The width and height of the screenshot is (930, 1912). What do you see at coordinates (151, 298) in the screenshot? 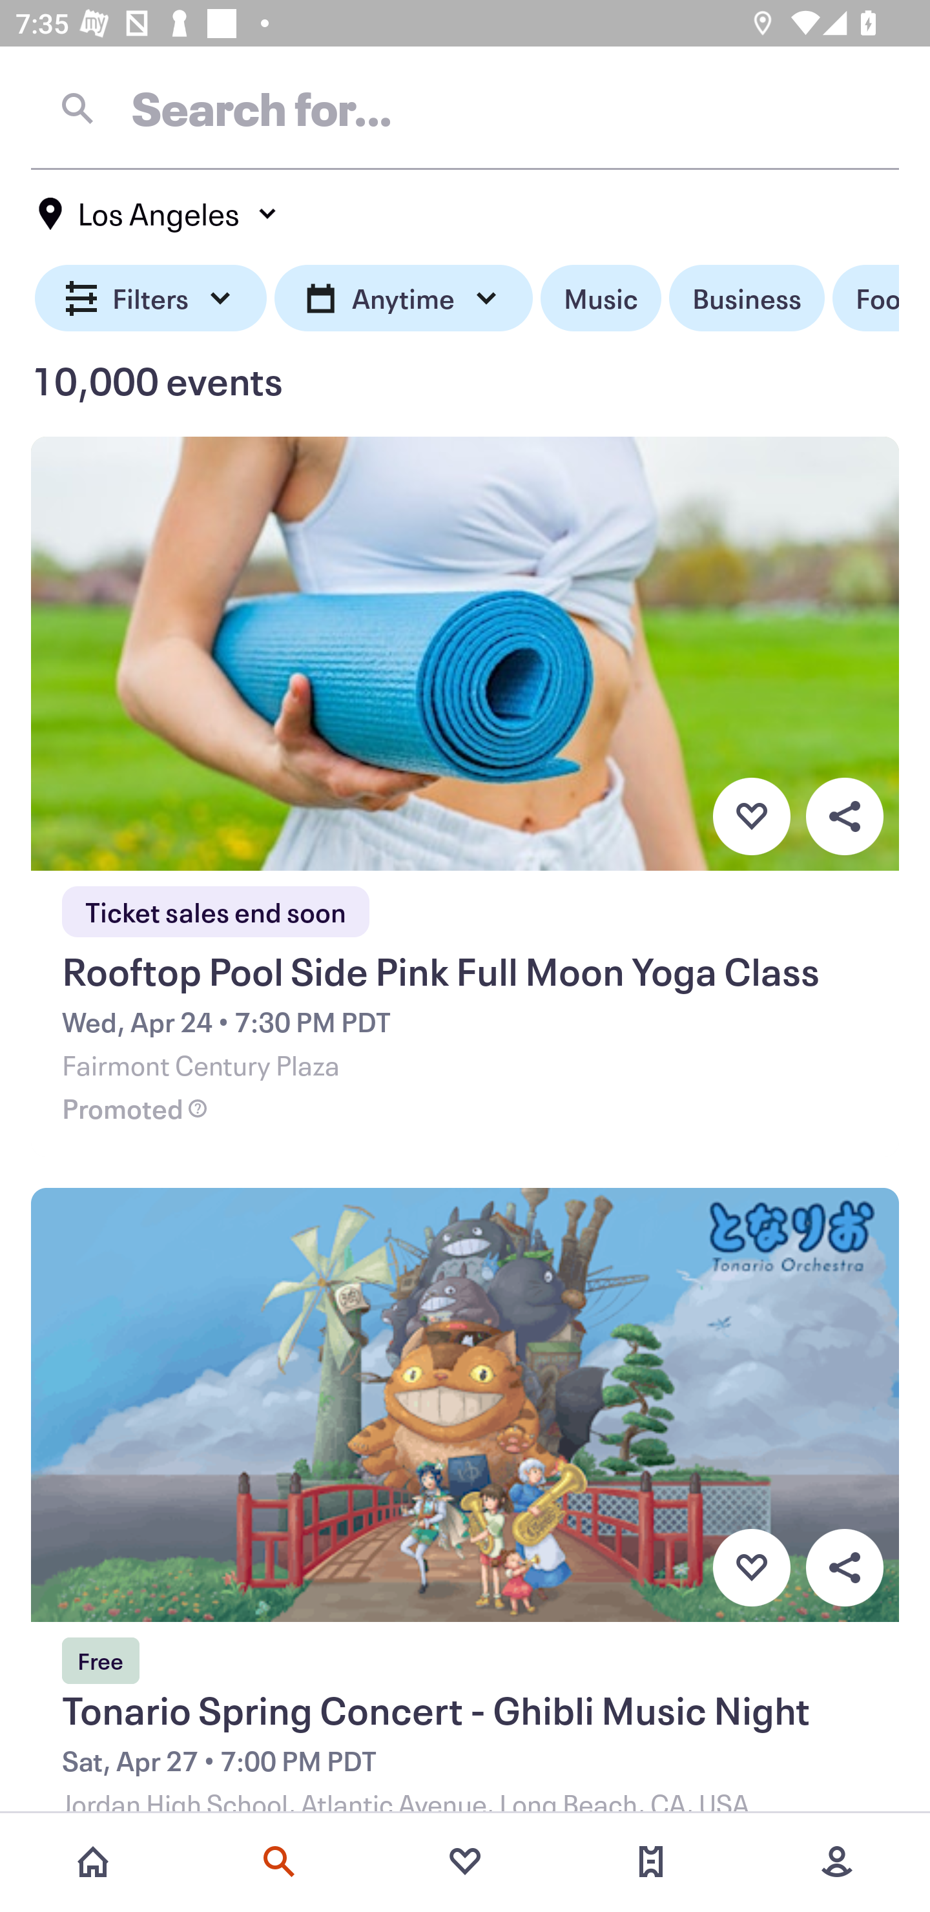
I see `Filters` at bounding box center [151, 298].